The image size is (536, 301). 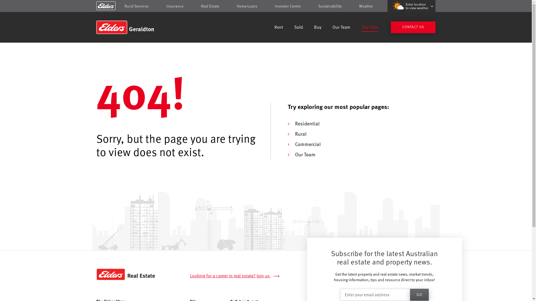 I want to click on Insurance, so click(x=175, y=6).